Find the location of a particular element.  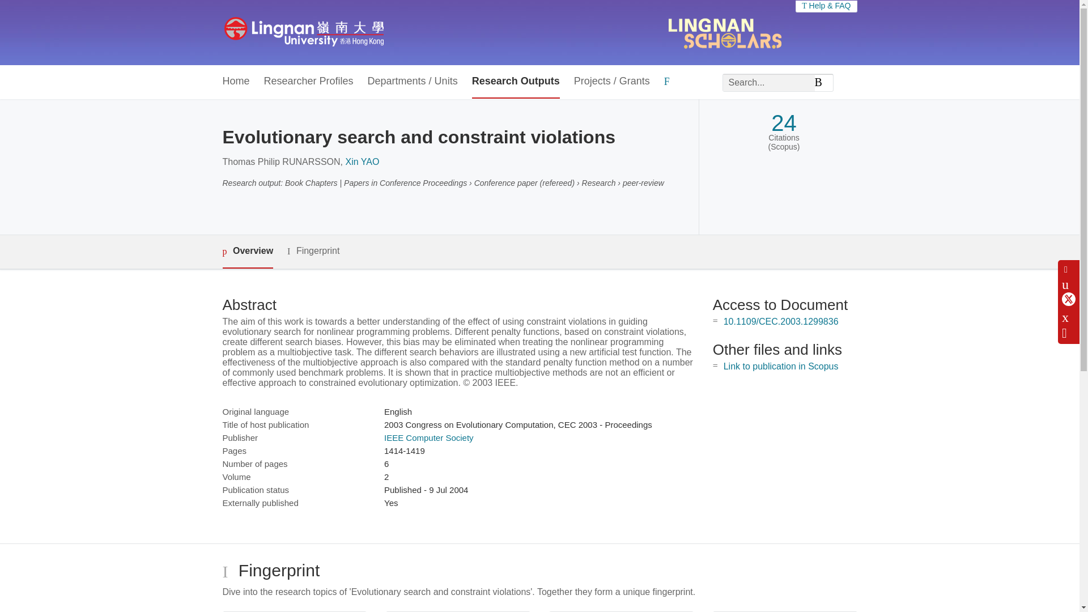

Home is located at coordinates (235, 82).